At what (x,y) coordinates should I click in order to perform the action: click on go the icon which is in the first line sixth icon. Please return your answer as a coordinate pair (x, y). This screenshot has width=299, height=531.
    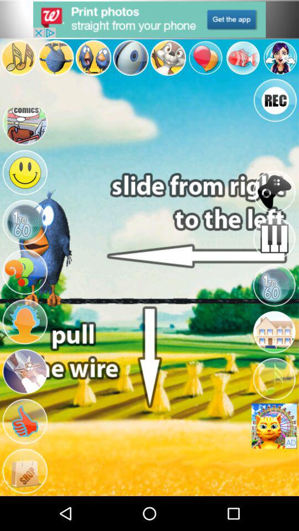
    Looking at the image, I should click on (206, 58).